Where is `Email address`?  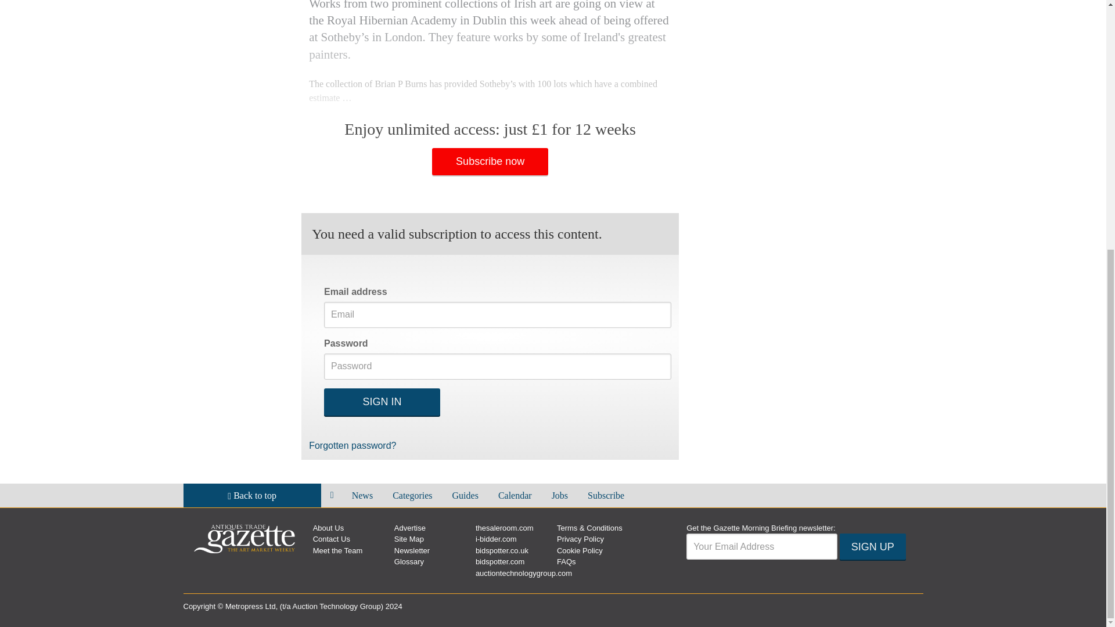
Email address is located at coordinates (762, 547).